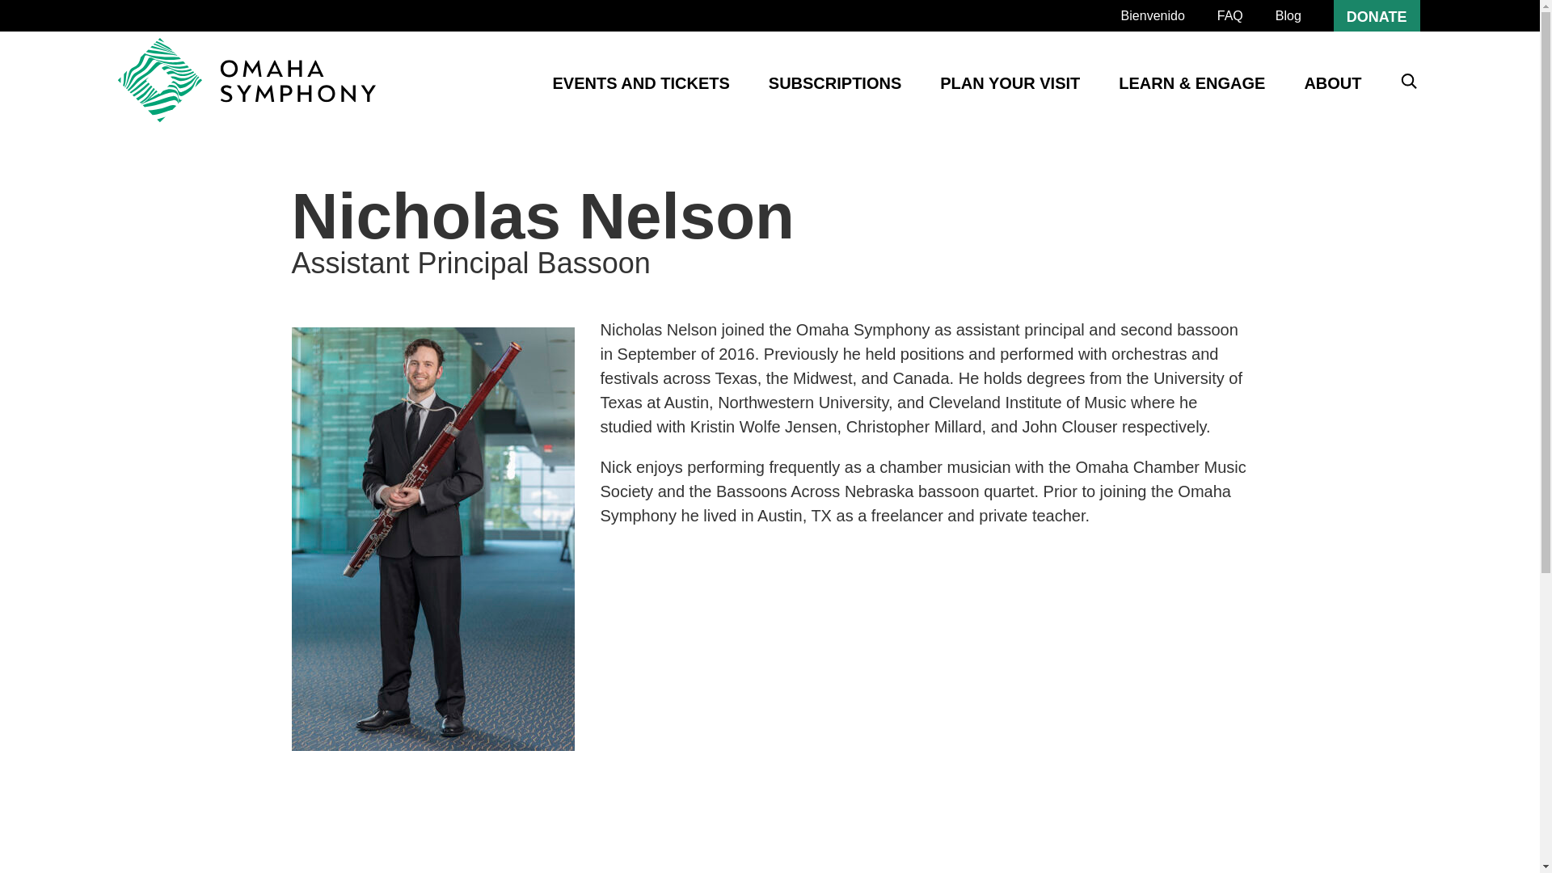  I want to click on DONATE, so click(1376, 15).